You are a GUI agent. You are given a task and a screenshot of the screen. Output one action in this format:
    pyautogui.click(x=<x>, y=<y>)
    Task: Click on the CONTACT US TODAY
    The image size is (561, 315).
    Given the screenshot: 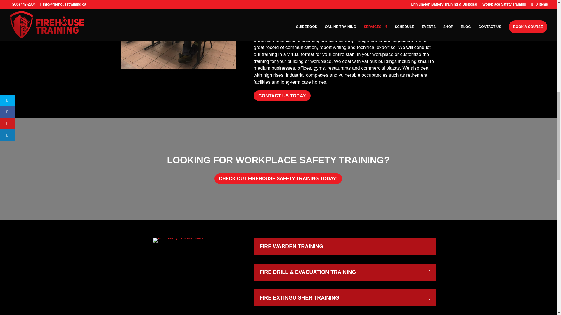 What is the action you would take?
    pyautogui.click(x=282, y=96)
    